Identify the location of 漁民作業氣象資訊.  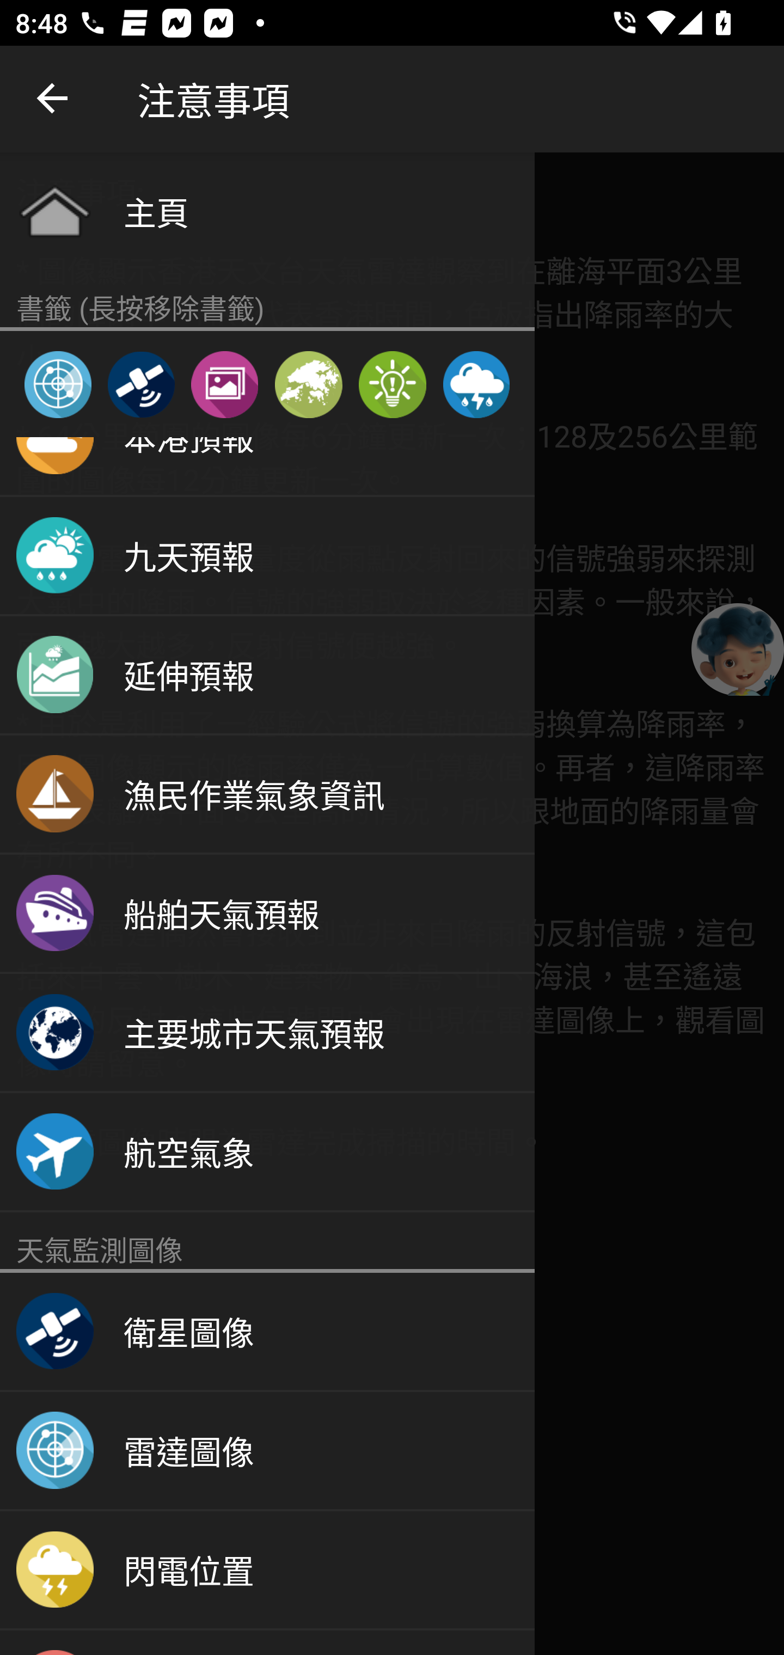
(267, 794).